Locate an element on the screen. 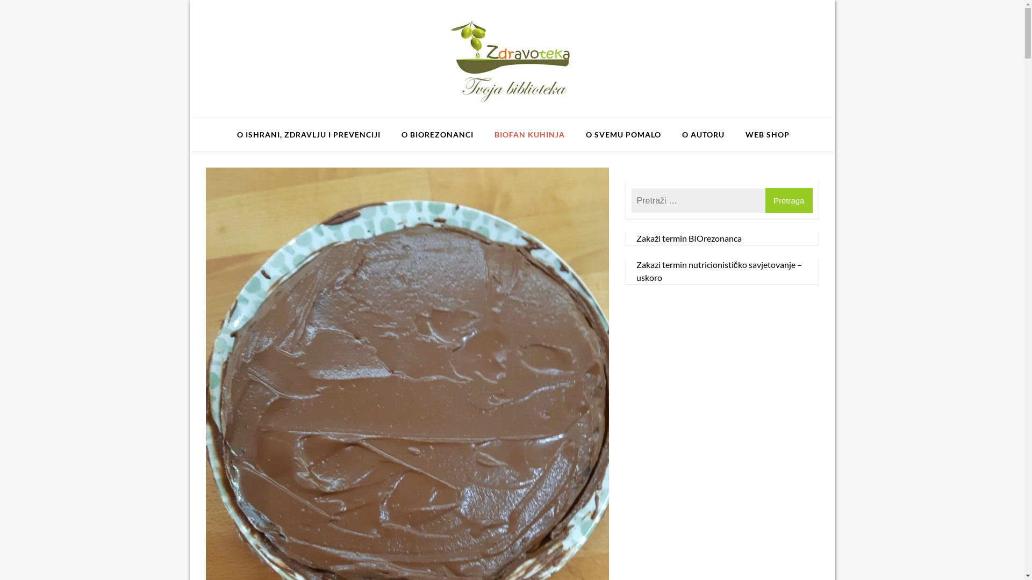  Pretraga is located at coordinates (789, 201).